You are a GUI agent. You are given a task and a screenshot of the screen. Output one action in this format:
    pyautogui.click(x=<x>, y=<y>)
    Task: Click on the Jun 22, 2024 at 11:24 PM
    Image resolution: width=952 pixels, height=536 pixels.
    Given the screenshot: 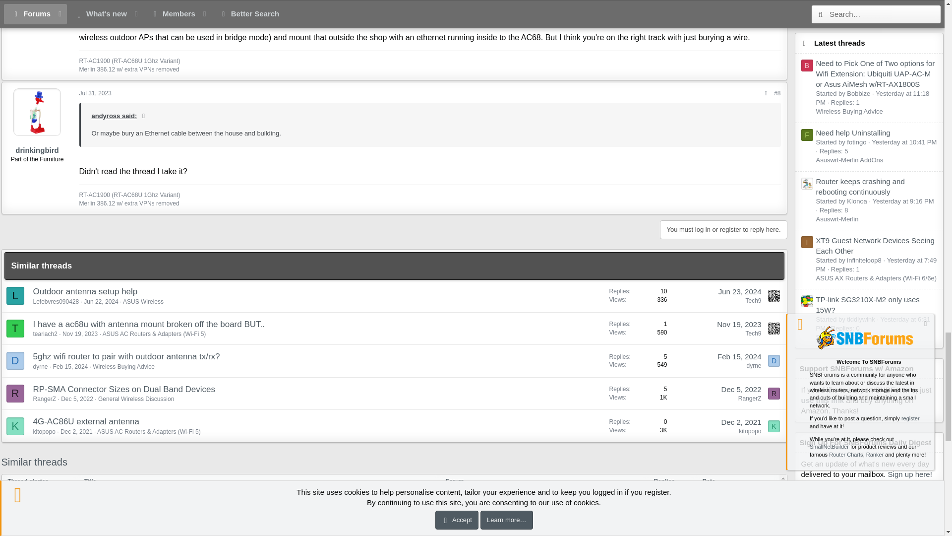 What is the action you would take?
    pyautogui.click(x=101, y=301)
    